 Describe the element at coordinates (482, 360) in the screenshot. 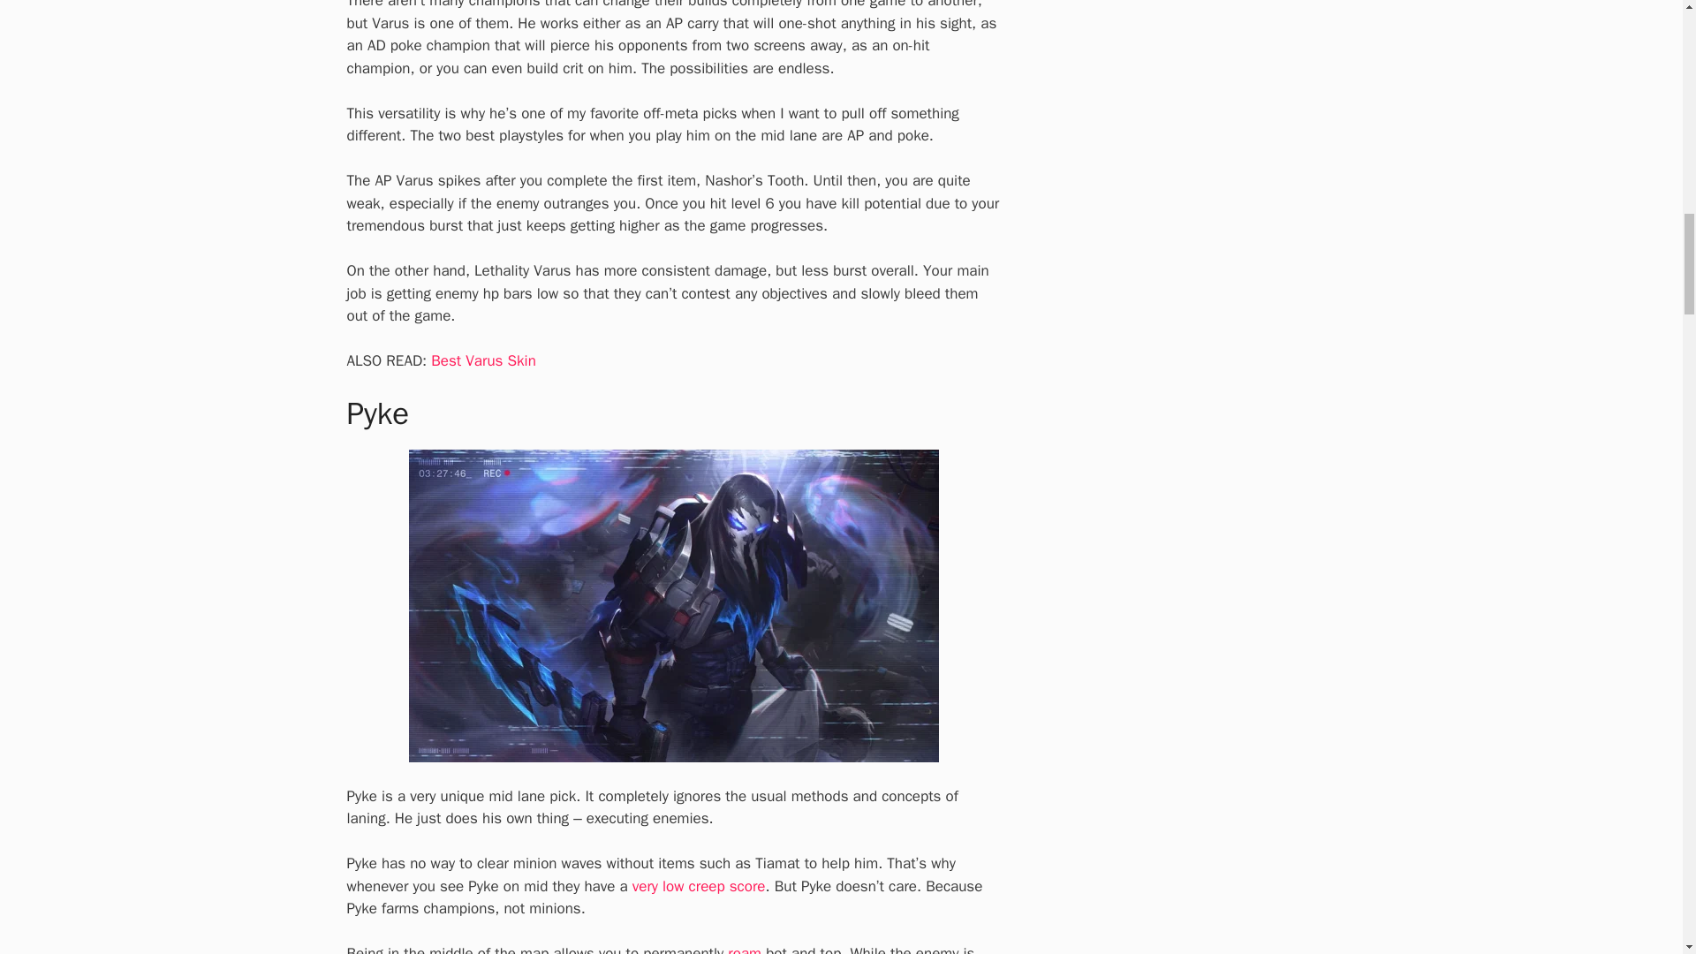

I see `Best Varus Skin` at that location.